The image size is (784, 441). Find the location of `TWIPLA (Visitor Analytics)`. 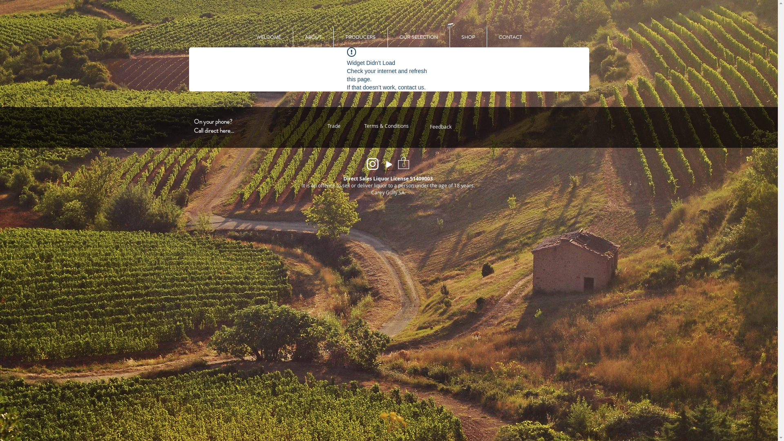

TWIPLA (Visitor Analytics) is located at coordinates (777, 2).